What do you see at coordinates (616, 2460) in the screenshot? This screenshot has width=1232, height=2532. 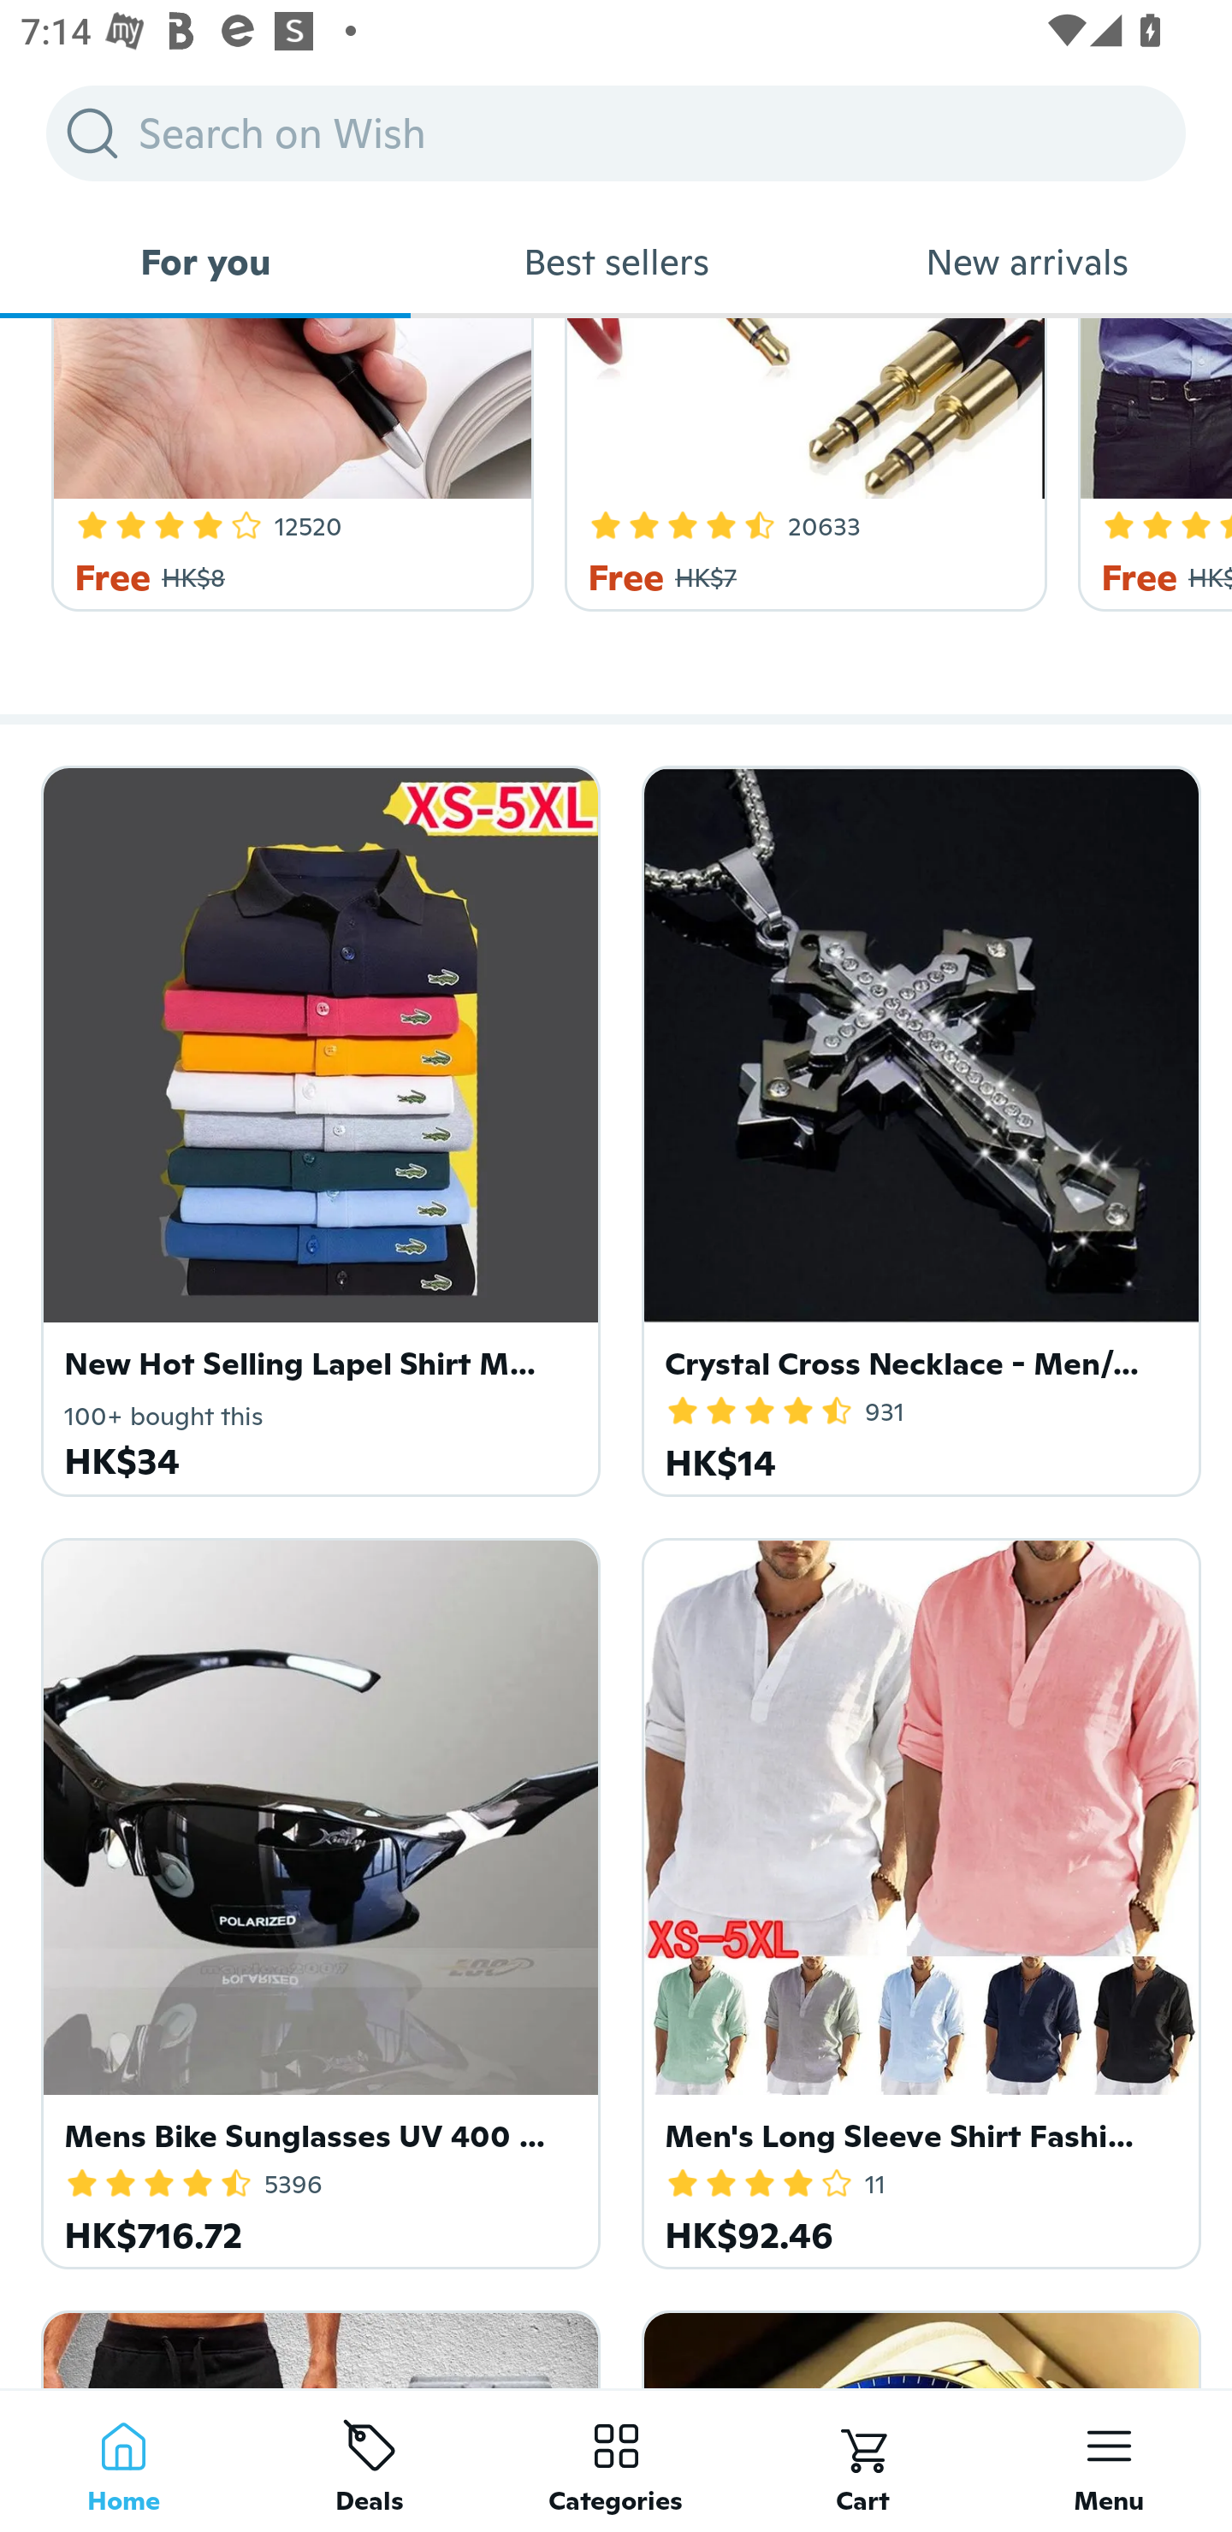 I see `Categories` at bounding box center [616, 2460].